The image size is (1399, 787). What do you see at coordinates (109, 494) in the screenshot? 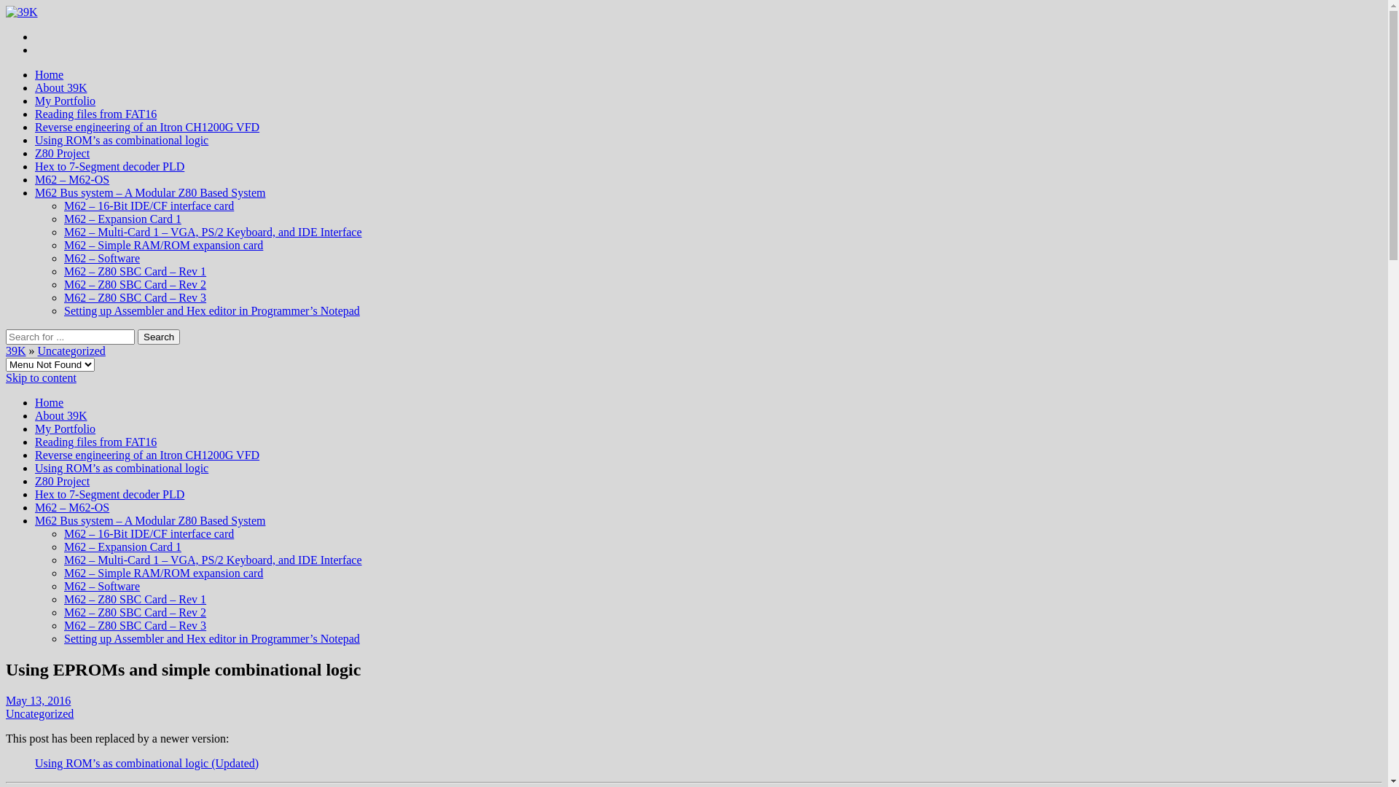
I see `Hex to 7-Segment decoder PLD` at bounding box center [109, 494].